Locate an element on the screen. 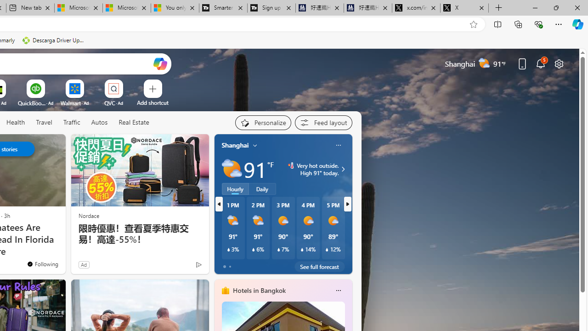 This screenshot has height=331, width=588. Travel is located at coordinates (44, 122).